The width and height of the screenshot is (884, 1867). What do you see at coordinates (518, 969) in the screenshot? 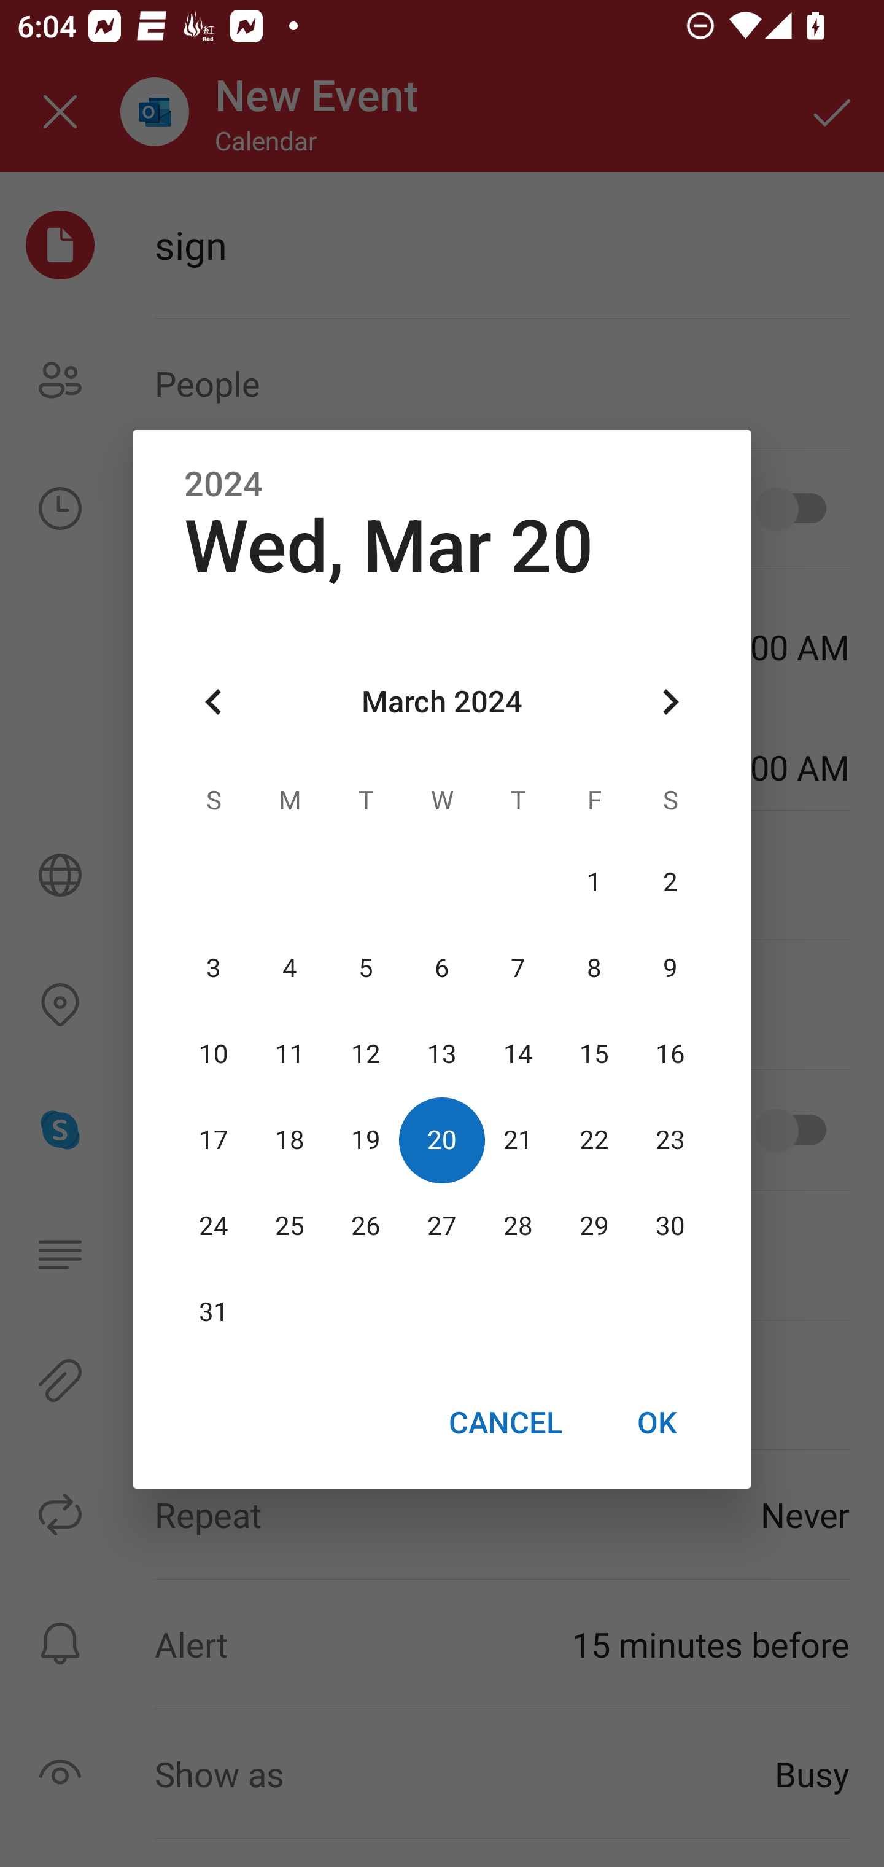
I see `7 07 March 2024` at bounding box center [518, 969].